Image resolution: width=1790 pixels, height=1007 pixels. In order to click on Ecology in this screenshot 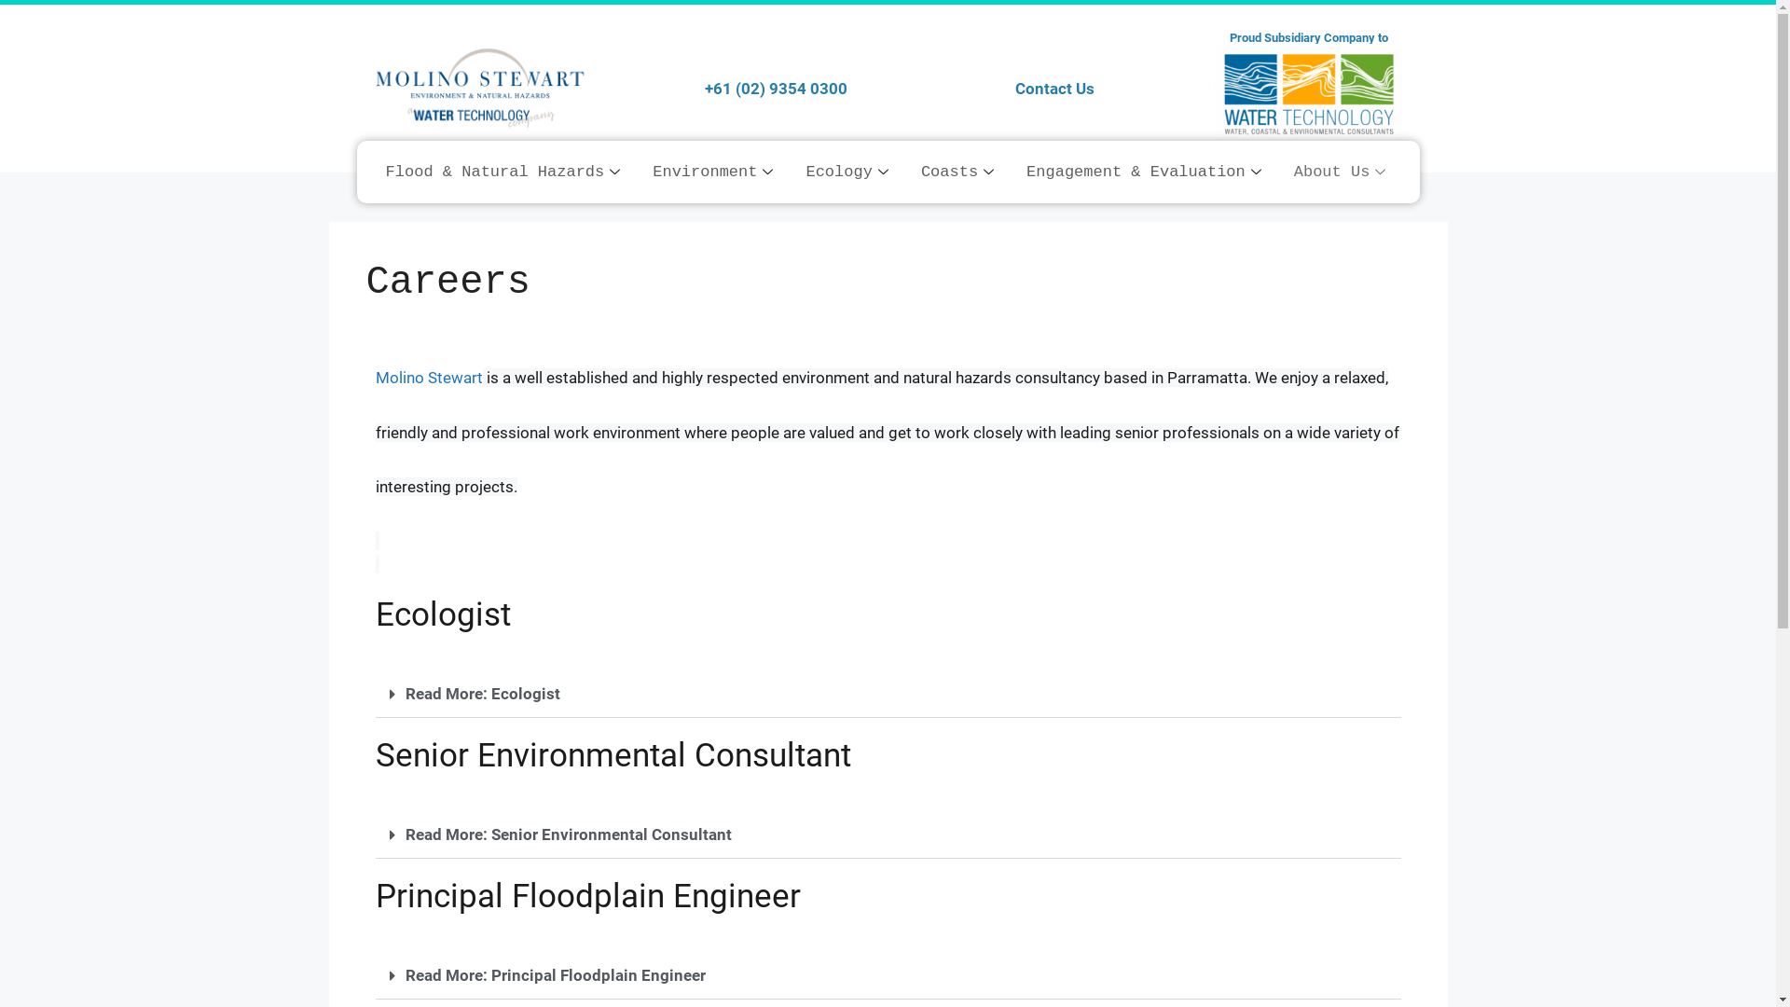, I will do `click(848, 172)`.